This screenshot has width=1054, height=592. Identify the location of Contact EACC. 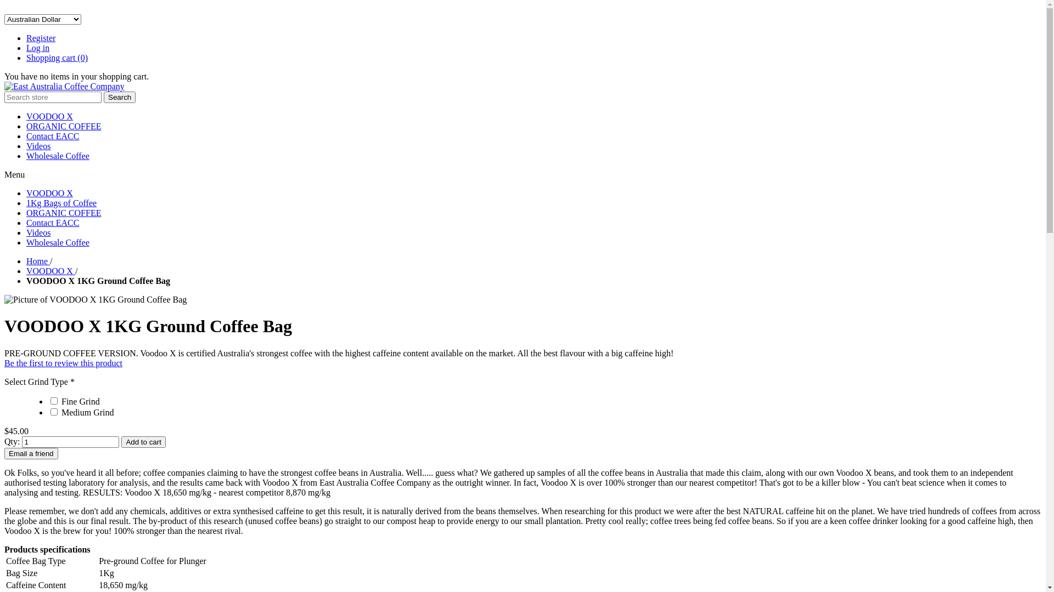
(53, 136).